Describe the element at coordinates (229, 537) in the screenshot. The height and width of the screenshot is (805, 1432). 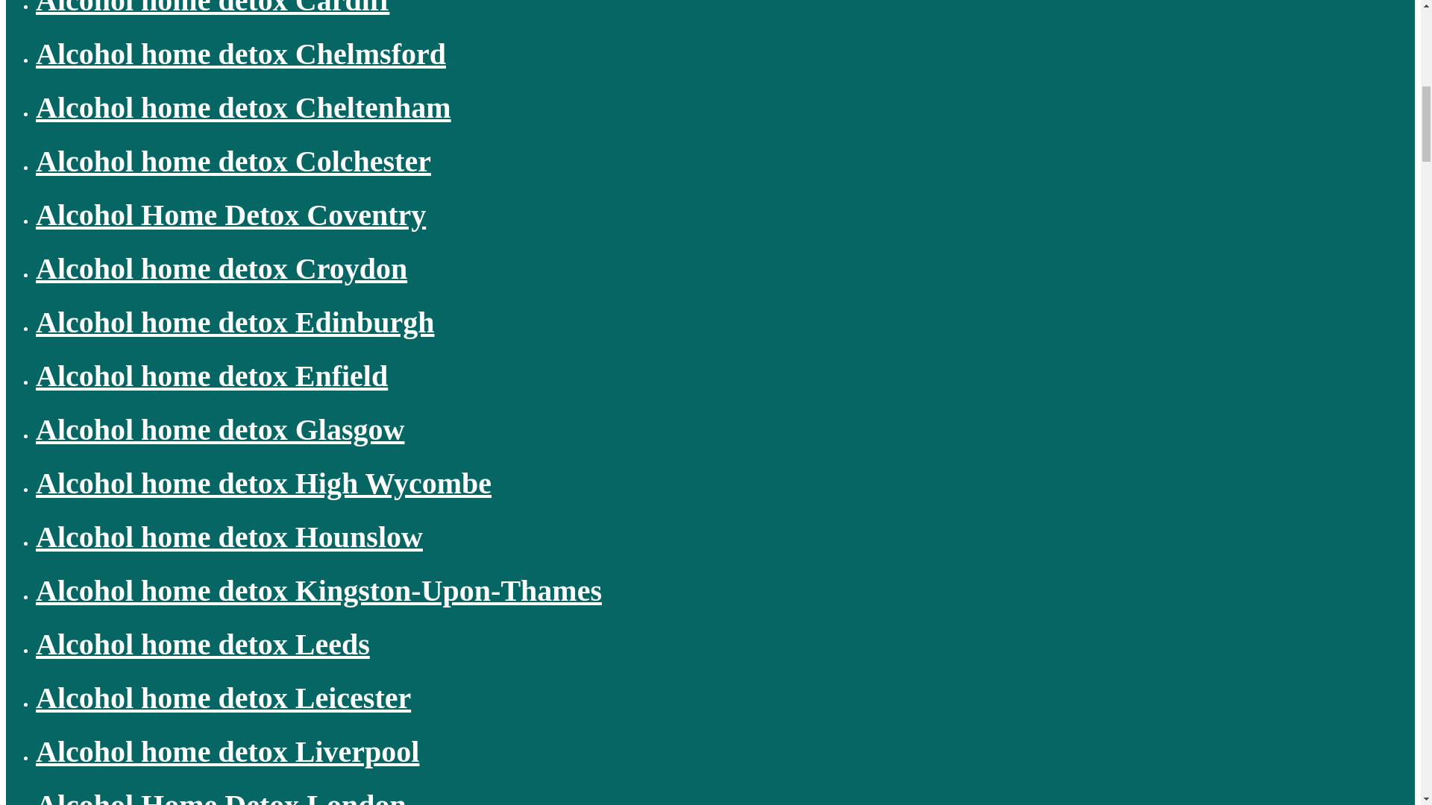
I see `Alcohol home detox Hounslow` at that location.